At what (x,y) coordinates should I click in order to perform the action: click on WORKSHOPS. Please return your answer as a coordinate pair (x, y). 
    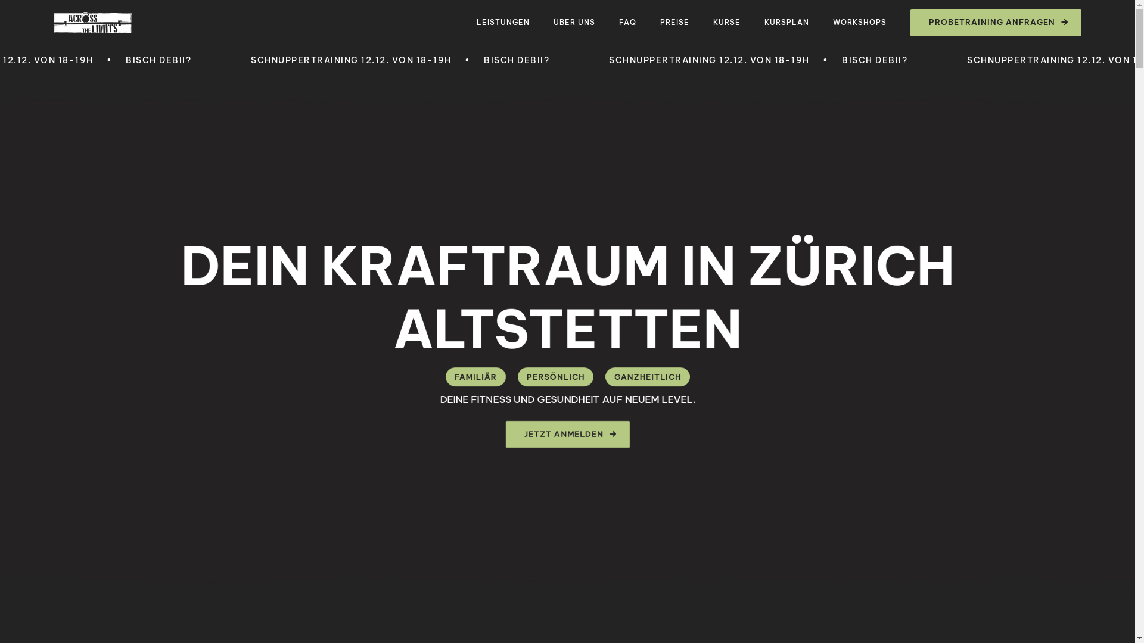
    Looking at the image, I should click on (872, 23).